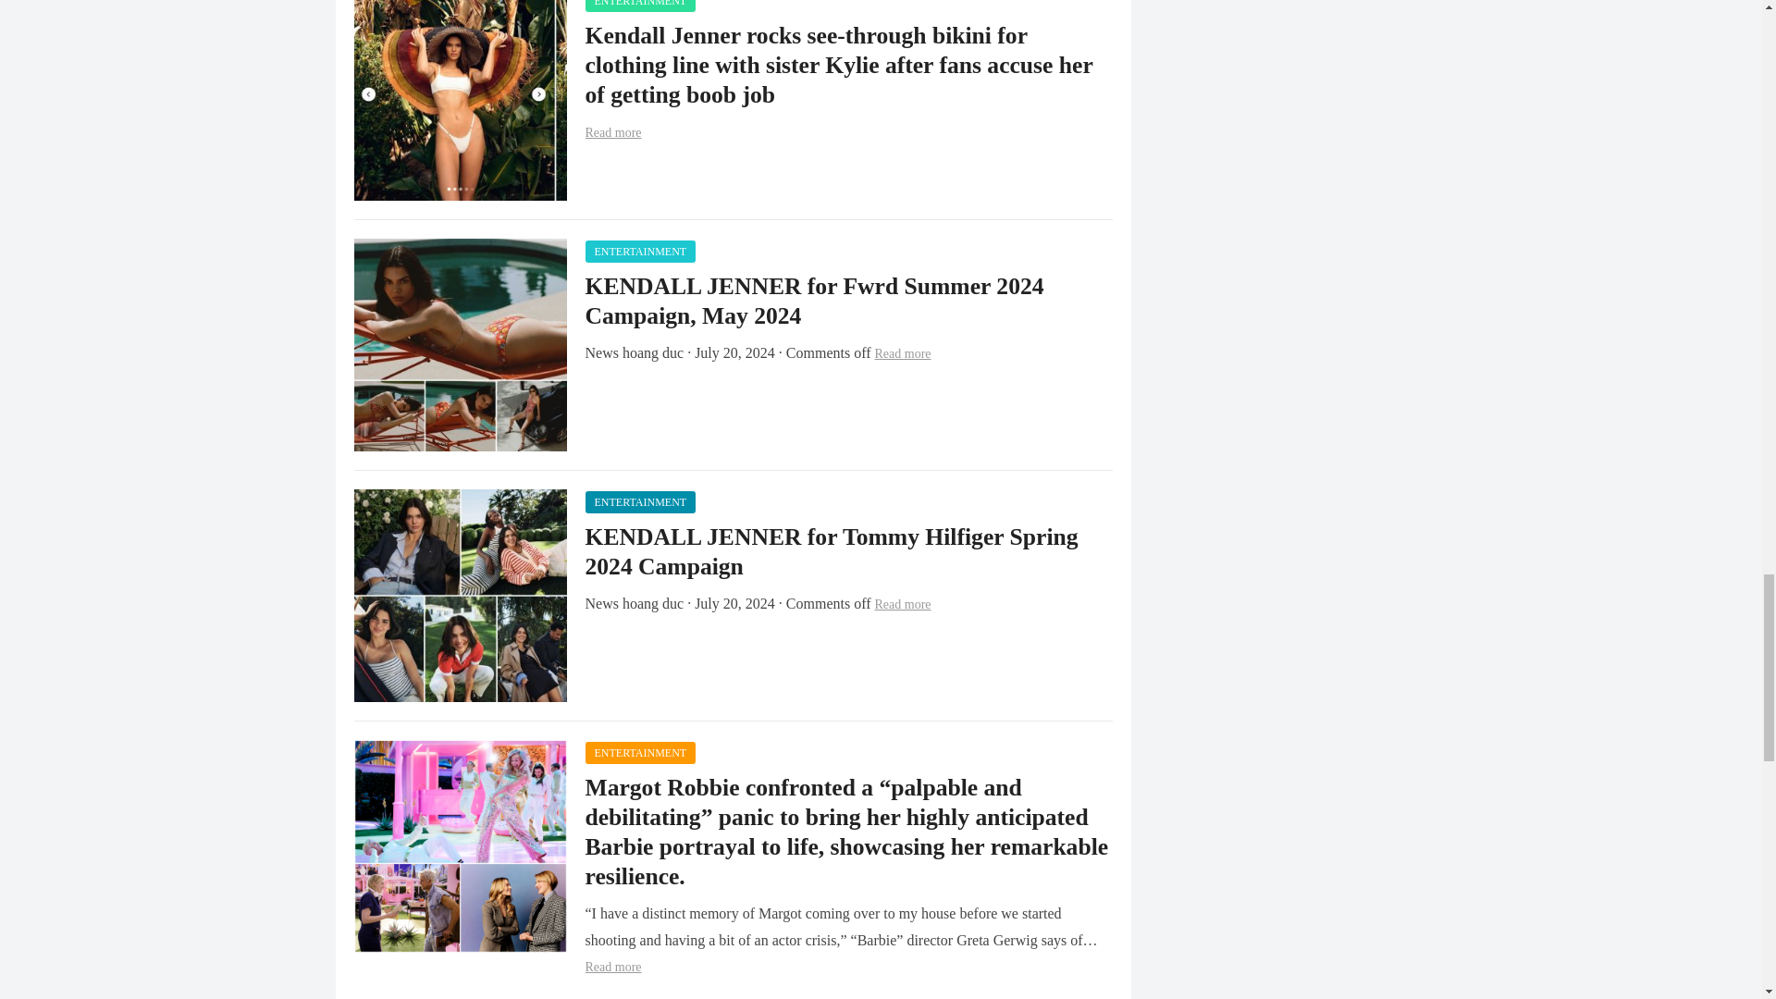 Image resolution: width=1776 pixels, height=999 pixels. I want to click on Read more, so click(612, 133).